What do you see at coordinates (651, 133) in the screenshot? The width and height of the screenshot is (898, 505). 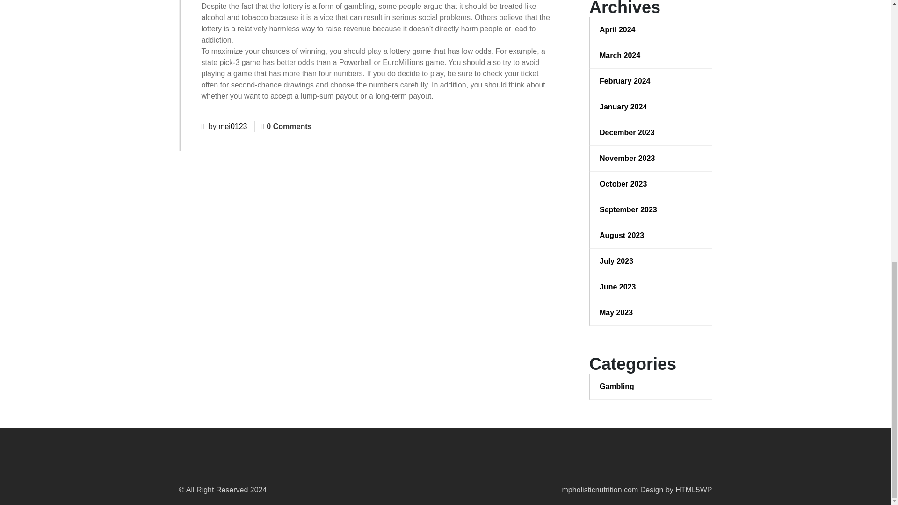 I see `December 2023` at bounding box center [651, 133].